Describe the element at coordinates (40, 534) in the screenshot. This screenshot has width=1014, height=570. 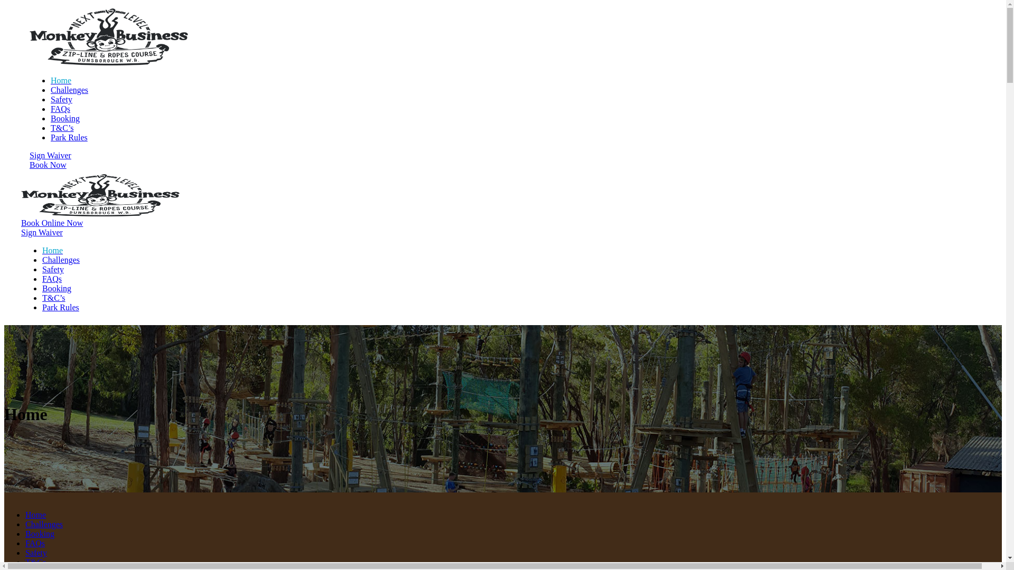
I see `Booking` at that location.